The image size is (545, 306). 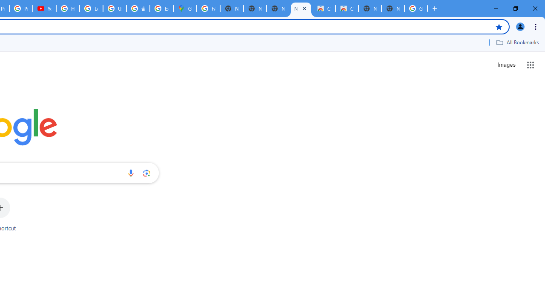 What do you see at coordinates (185, 8) in the screenshot?
I see `Google Maps` at bounding box center [185, 8].